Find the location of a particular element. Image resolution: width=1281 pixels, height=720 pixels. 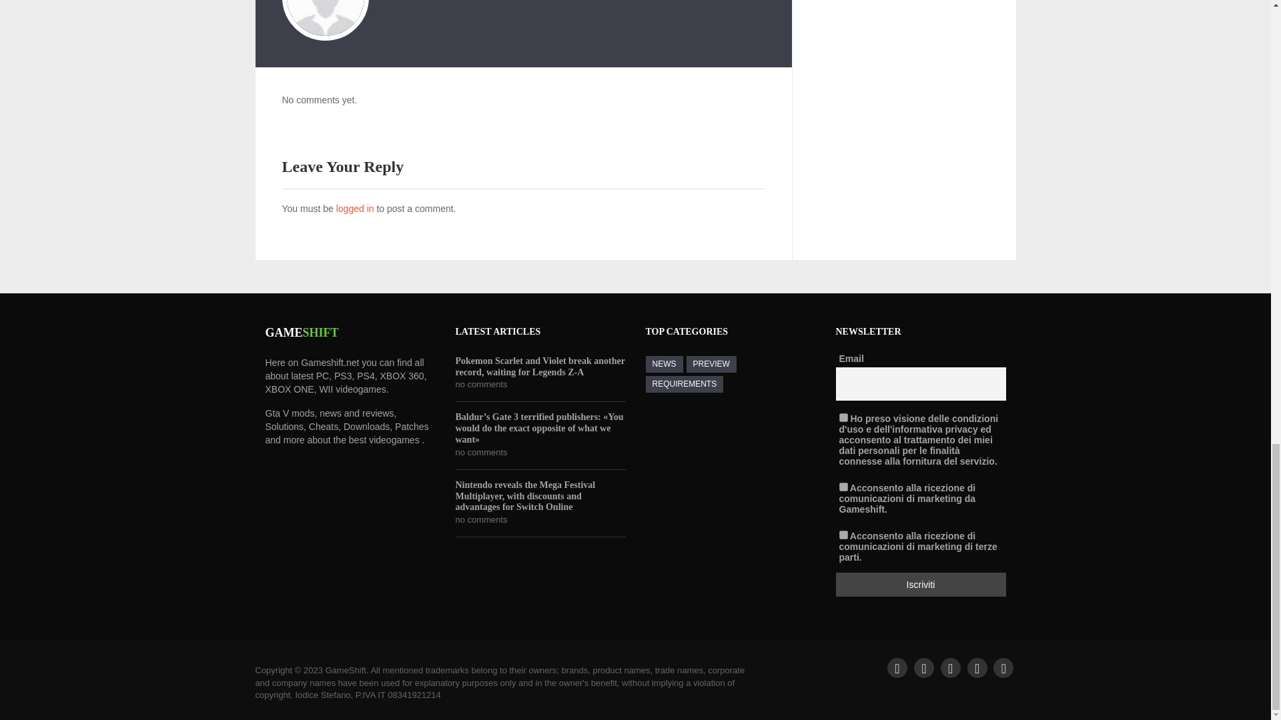

on is located at coordinates (843, 487).